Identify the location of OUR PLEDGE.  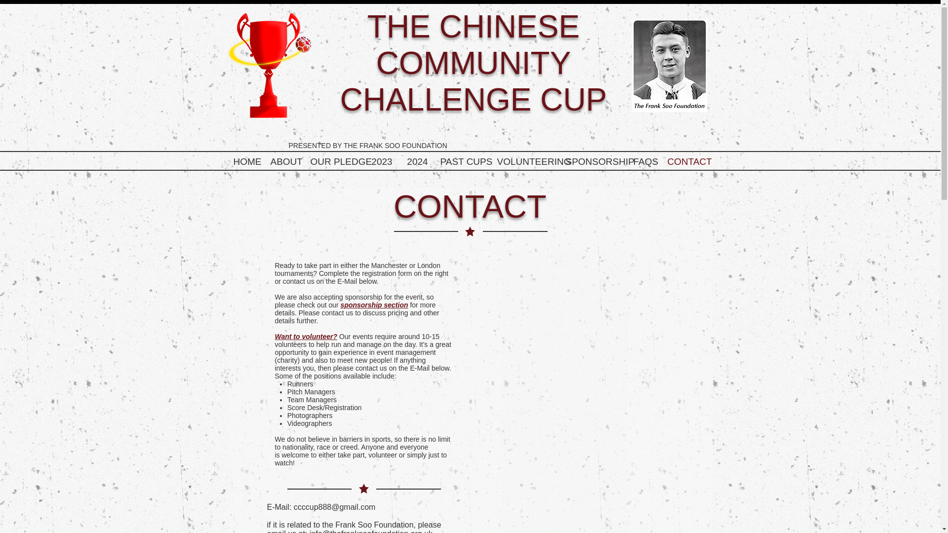
(335, 161).